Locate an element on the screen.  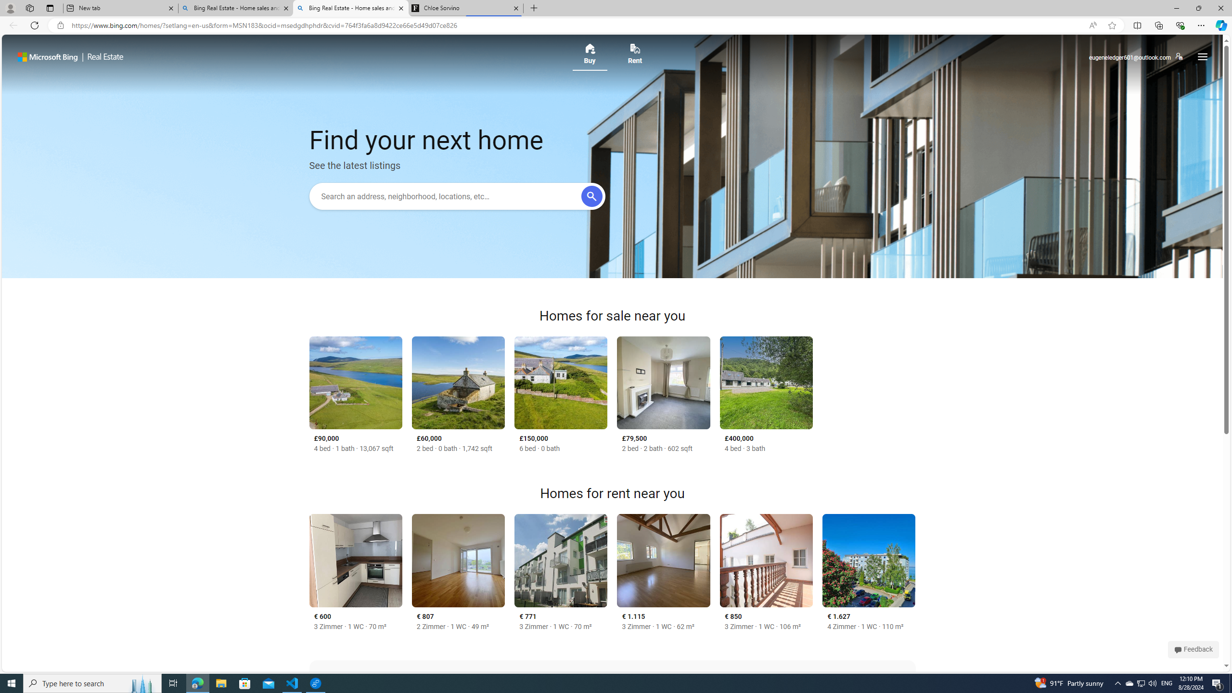
Chloe Sorvino is located at coordinates (465, 8).